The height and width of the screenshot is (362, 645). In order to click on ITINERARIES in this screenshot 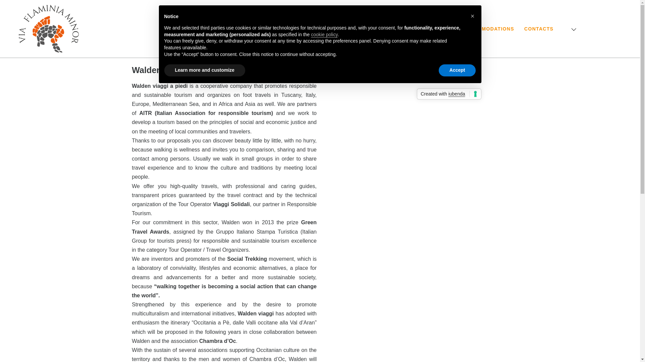, I will do `click(349, 29)`.